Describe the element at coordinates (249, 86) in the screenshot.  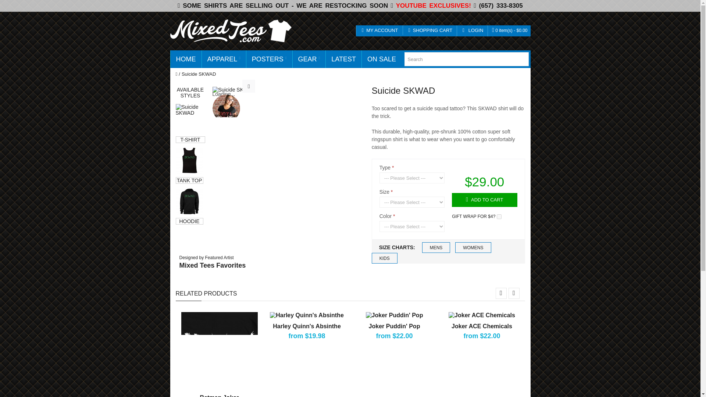
I see `Suicide SKWAD` at that location.